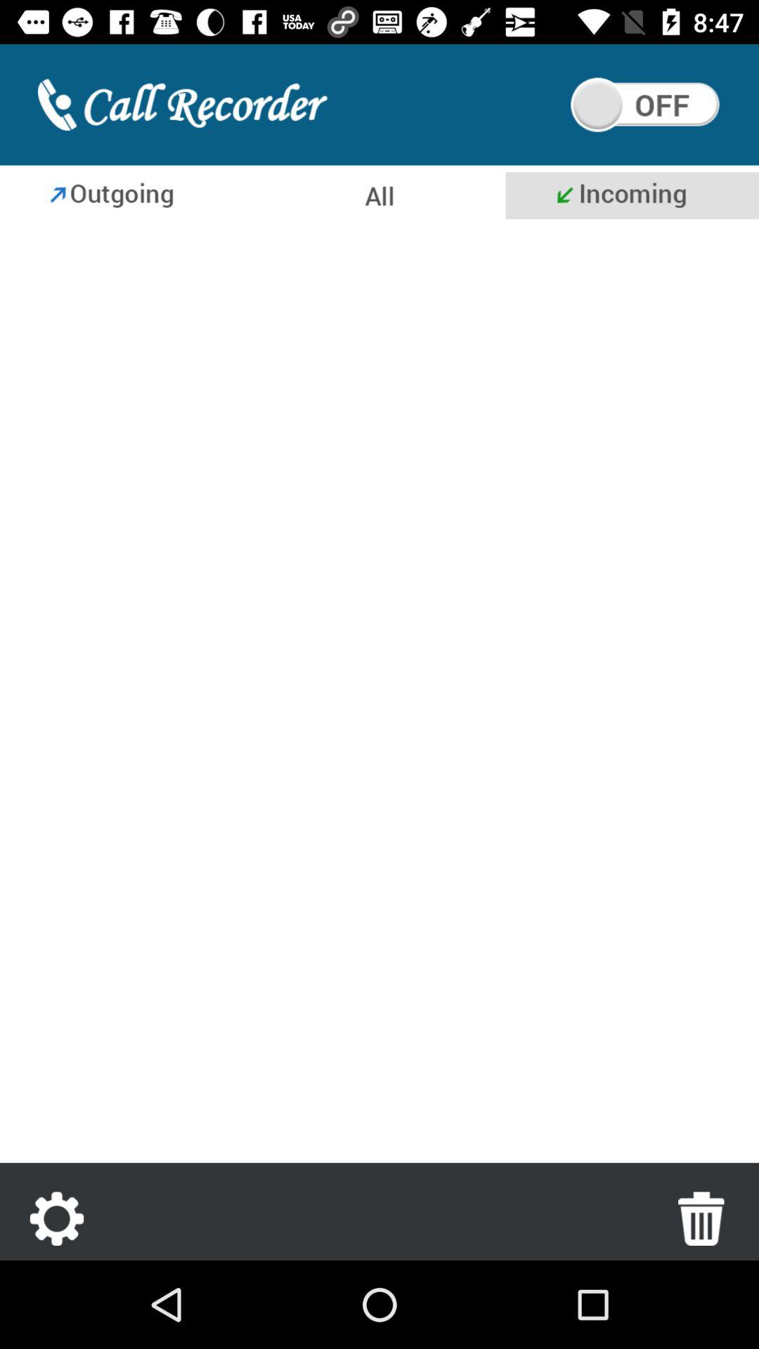 The width and height of the screenshot is (759, 1349). What do you see at coordinates (632, 195) in the screenshot?
I see `incoming call widget` at bounding box center [632, 195].